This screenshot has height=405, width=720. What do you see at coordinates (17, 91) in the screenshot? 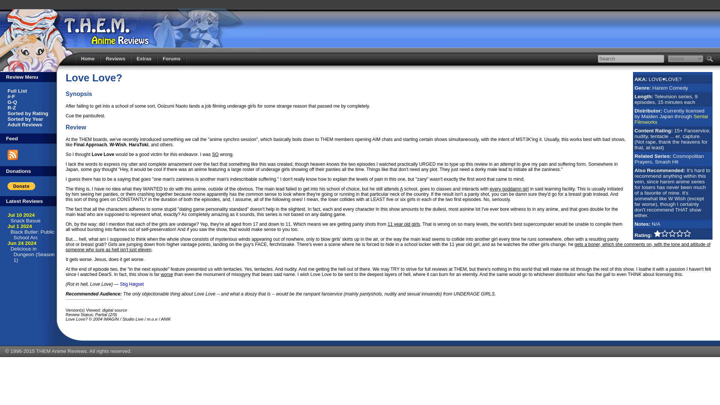
I see `Full List` at bounding box center [17, 91].